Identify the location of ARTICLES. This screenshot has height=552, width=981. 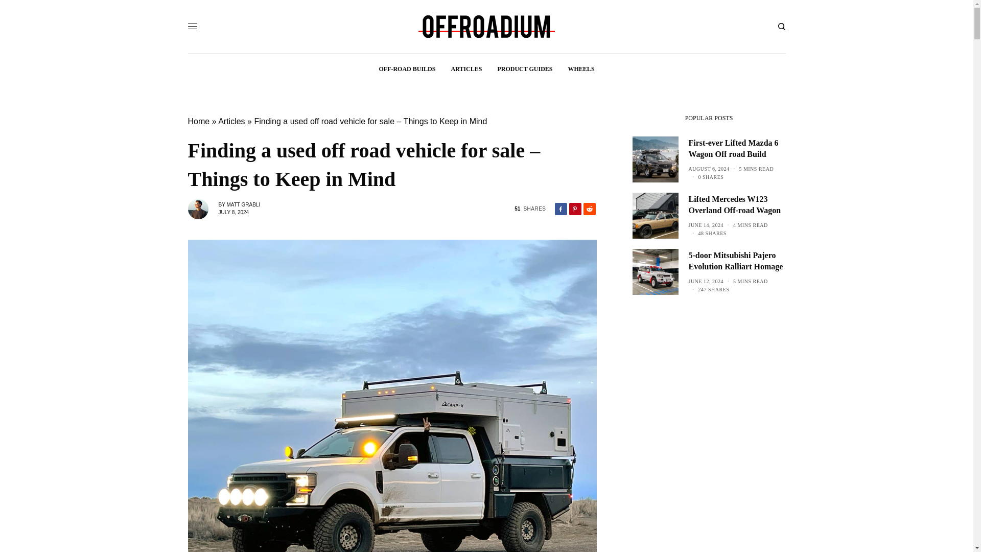
(466, 68).